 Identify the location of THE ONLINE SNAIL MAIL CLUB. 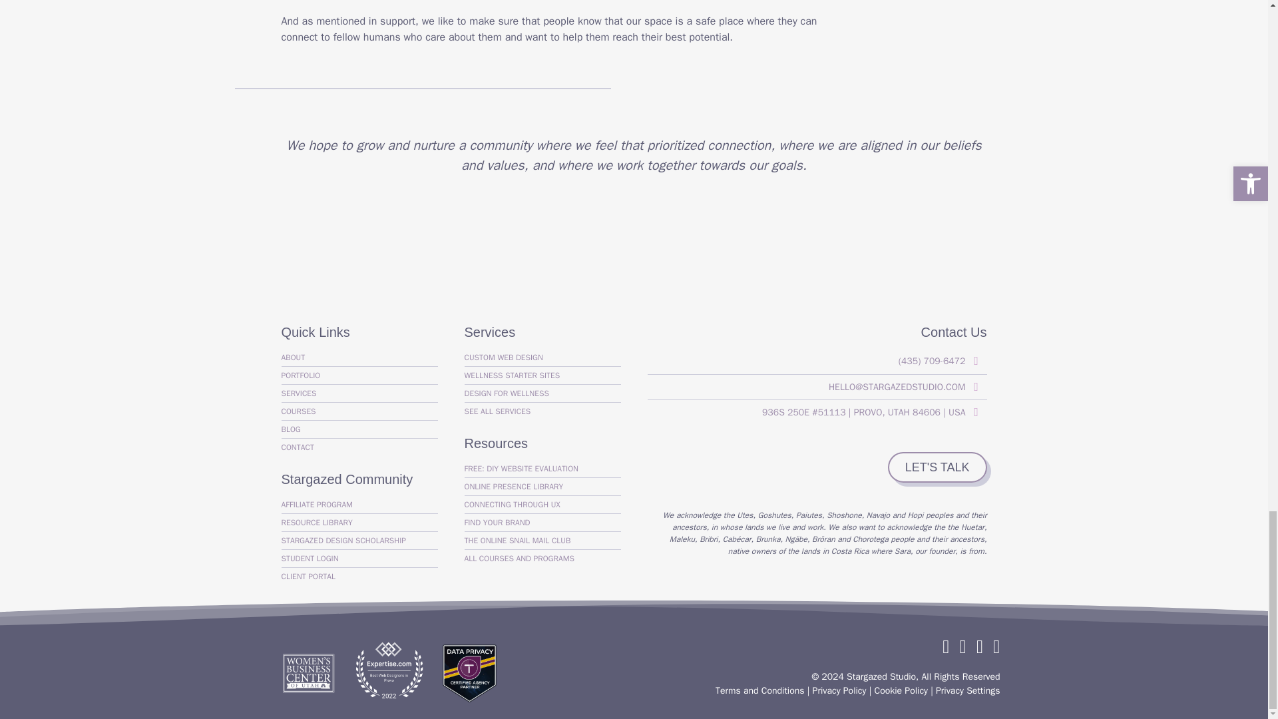
(543, 541).